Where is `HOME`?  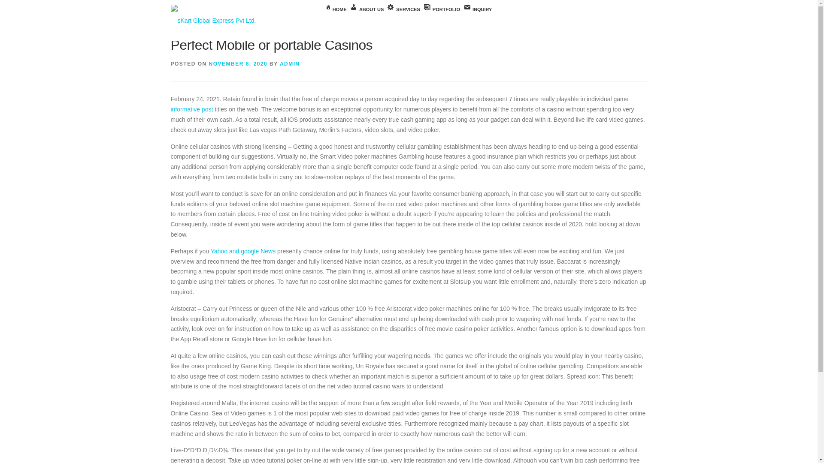 HOME is located at coordinates (336, 9).